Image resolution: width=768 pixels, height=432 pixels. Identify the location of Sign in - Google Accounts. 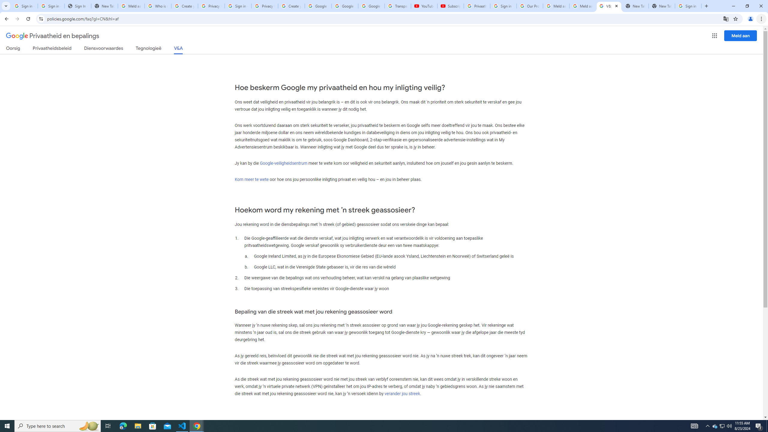
(503, 6).